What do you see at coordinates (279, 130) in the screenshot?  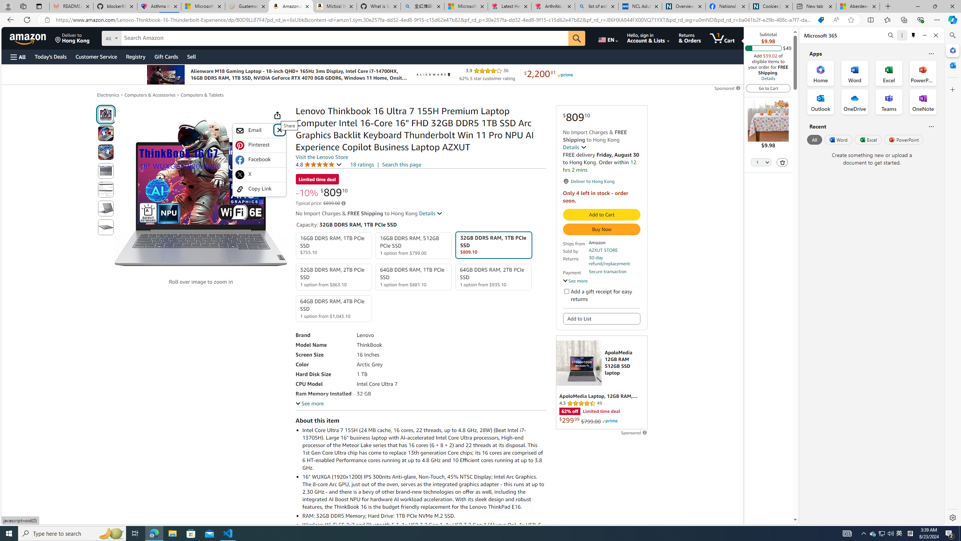 I see `Close Share Popup` at bounding box center [279, 130].